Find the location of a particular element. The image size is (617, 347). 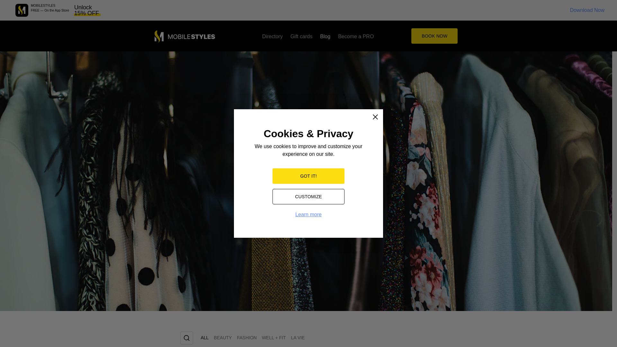

Read our blogs is located at coordinates (325, 36).